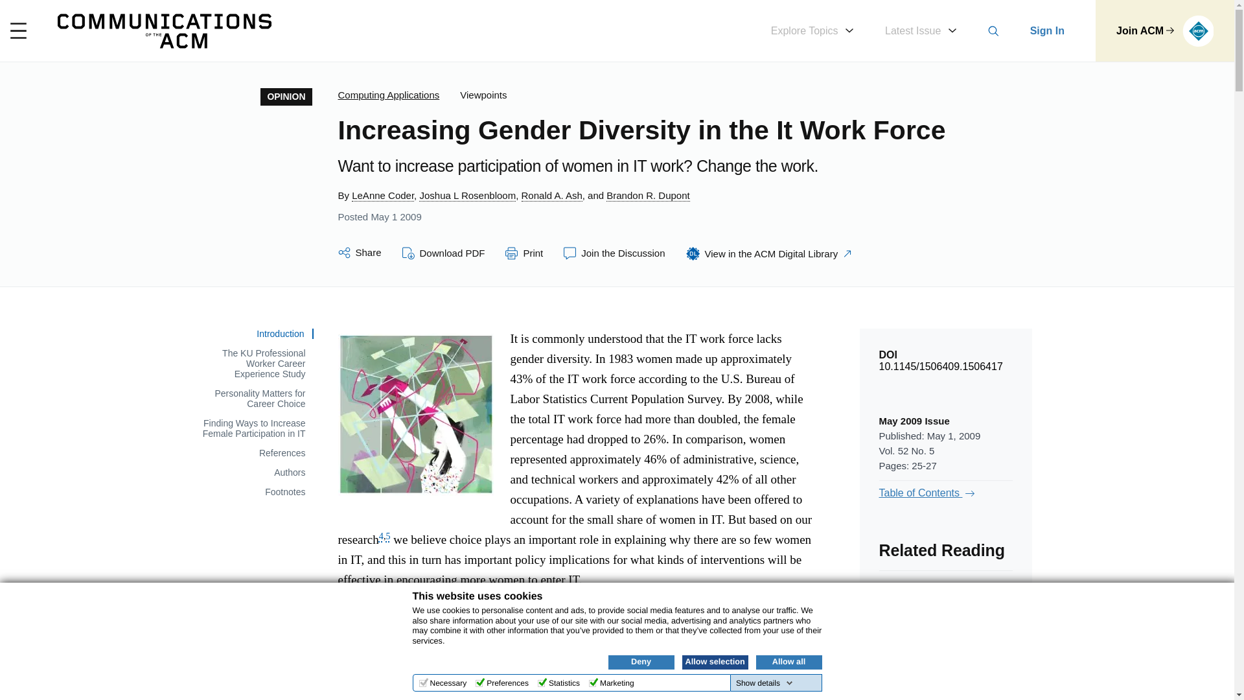 This screenshot has height=700, width=1244. I want to click on Allow selection, so click(714, 662).